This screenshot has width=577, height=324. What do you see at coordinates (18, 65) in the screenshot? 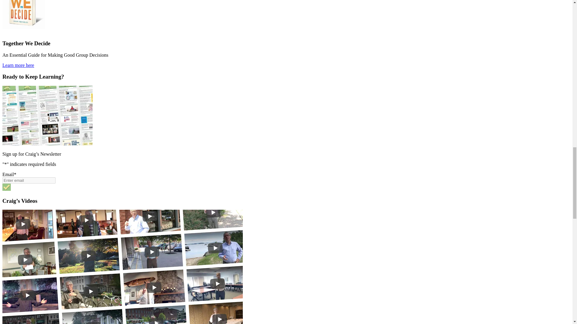
I see `Learn more here` at bounding box center [18, 65].